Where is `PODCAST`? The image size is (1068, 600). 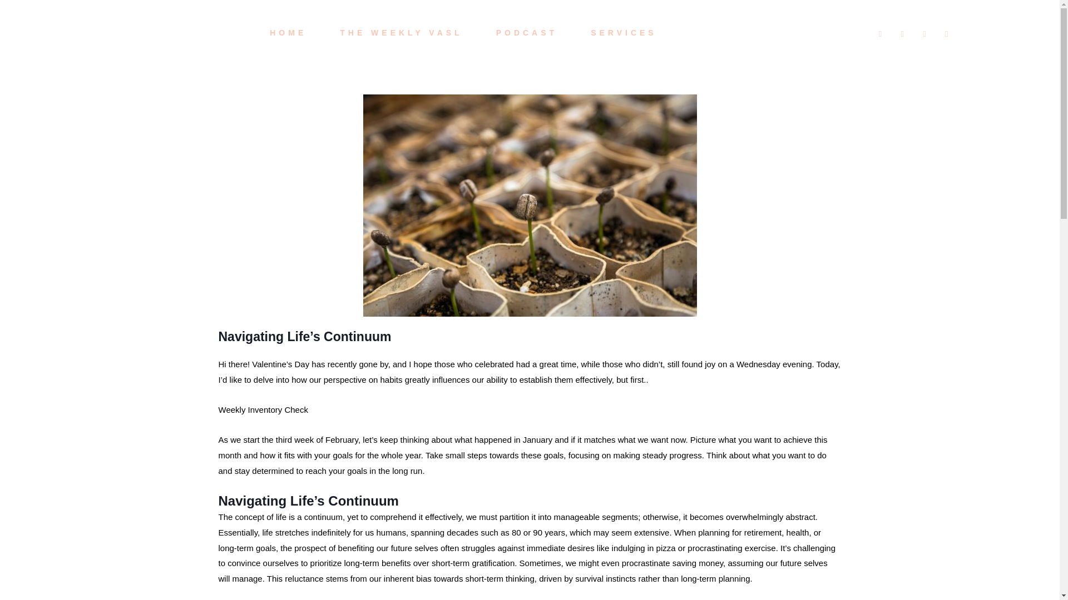 PODCAST is located at coordinates (527, 33).